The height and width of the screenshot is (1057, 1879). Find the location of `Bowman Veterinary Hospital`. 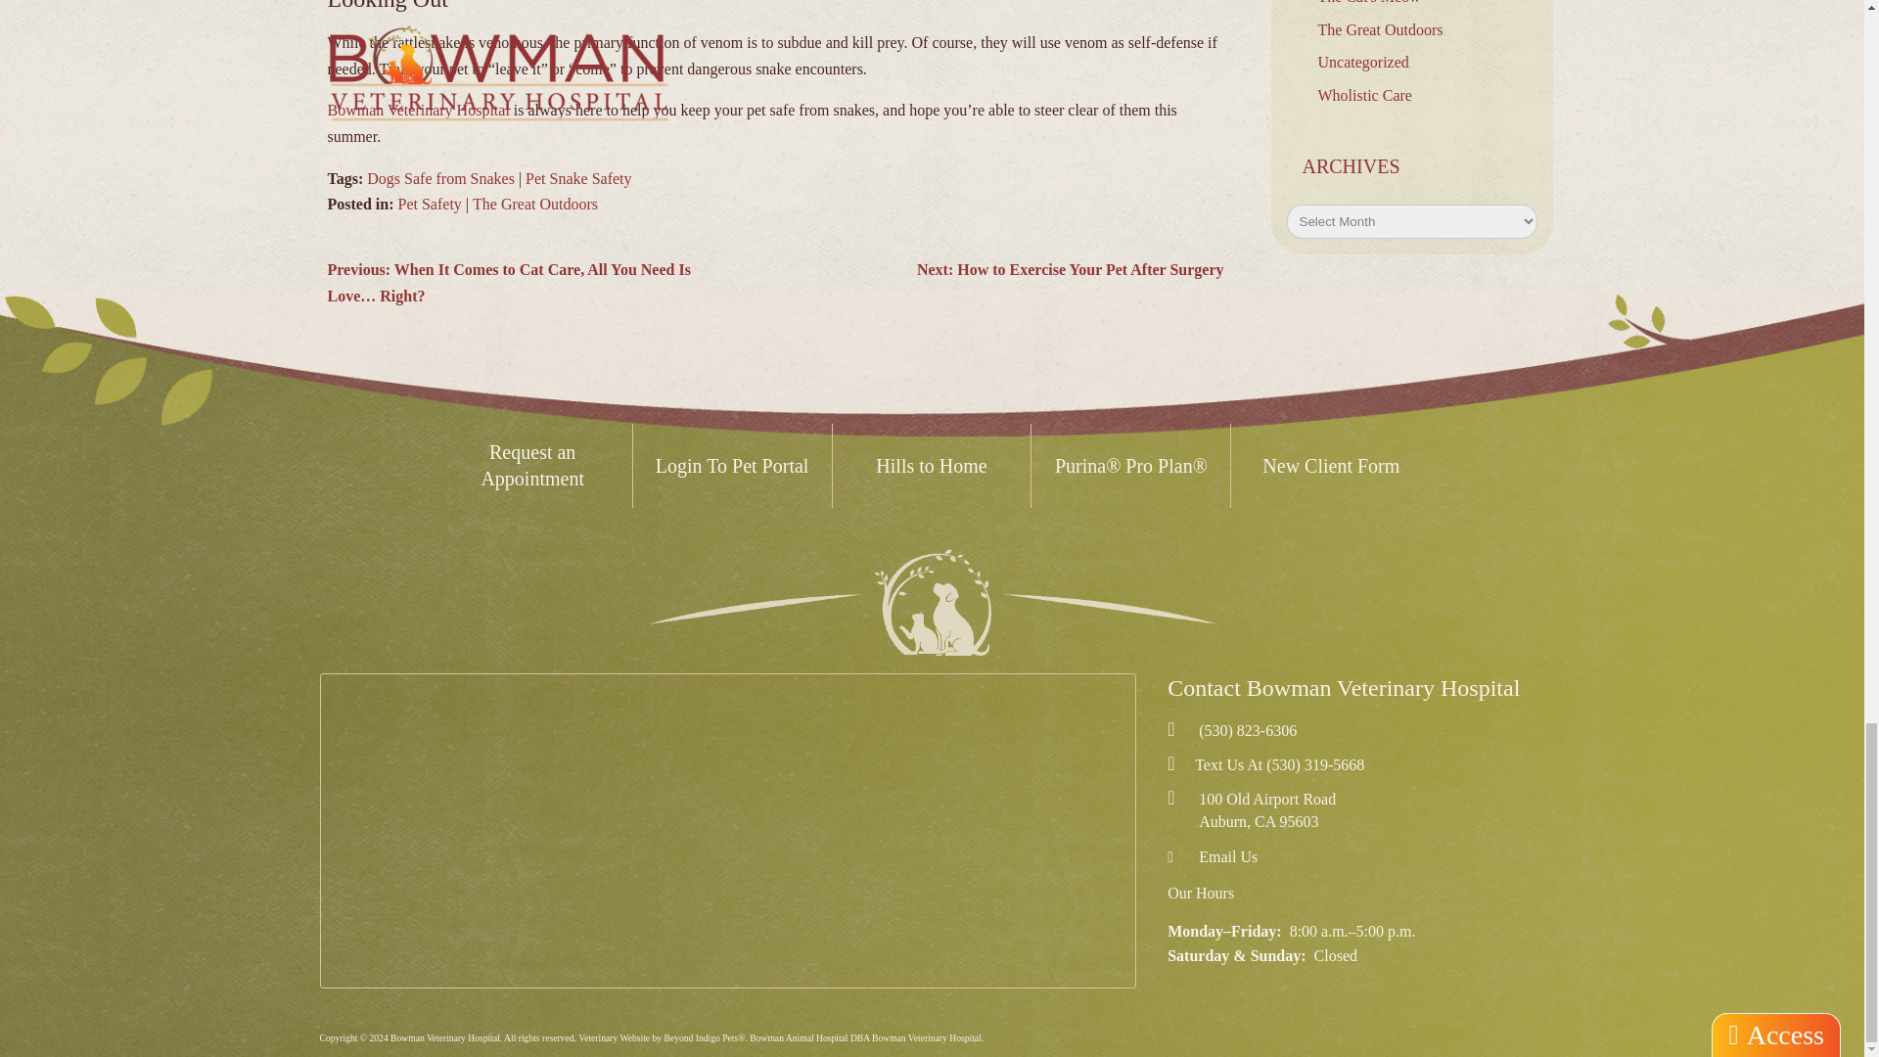

Bowman Veterinary Hospital is located at coordinates (932, 602).